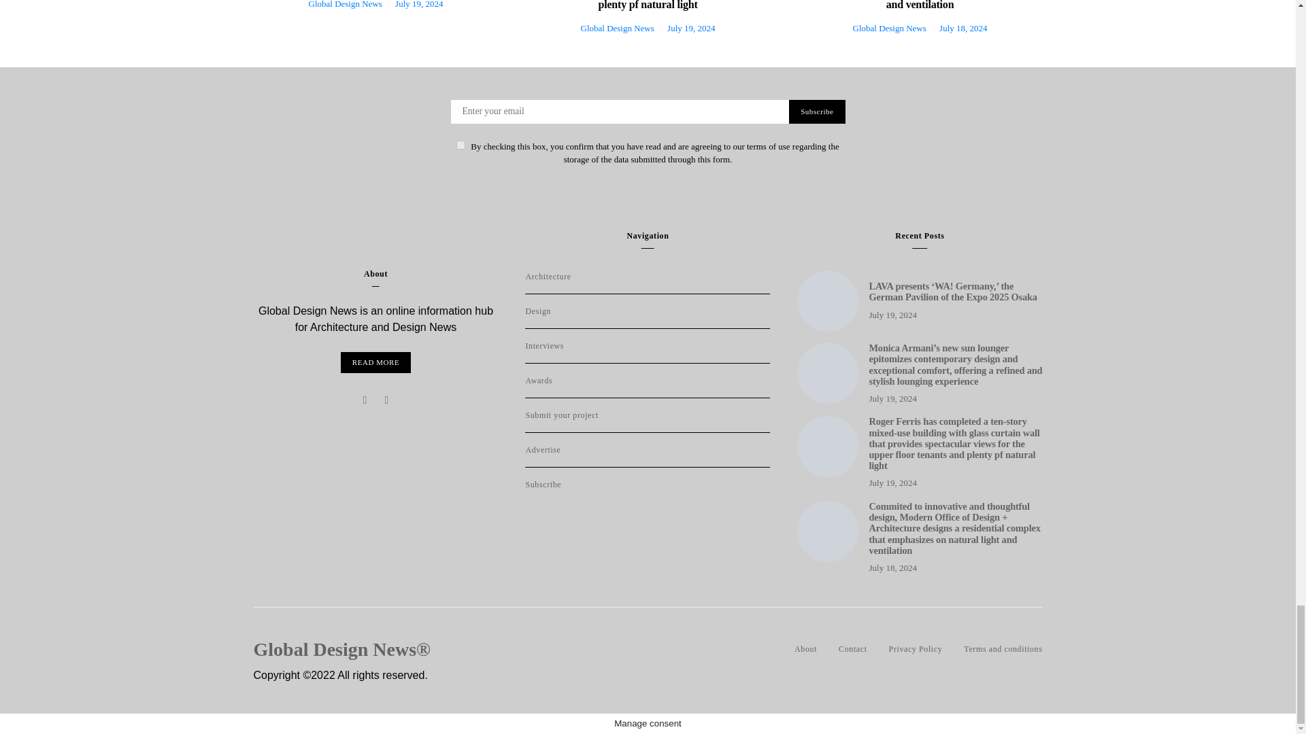 The image size is (1306, 734). Describe the element at coordinates (618, 27) in the screenshot. I see `View all posts by Global Design News` at that location.